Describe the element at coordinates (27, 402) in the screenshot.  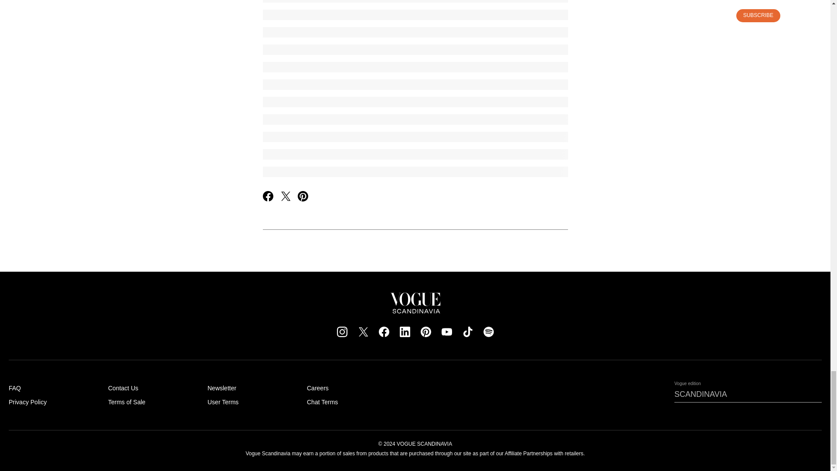
I see `Privacy Policy` at that location.